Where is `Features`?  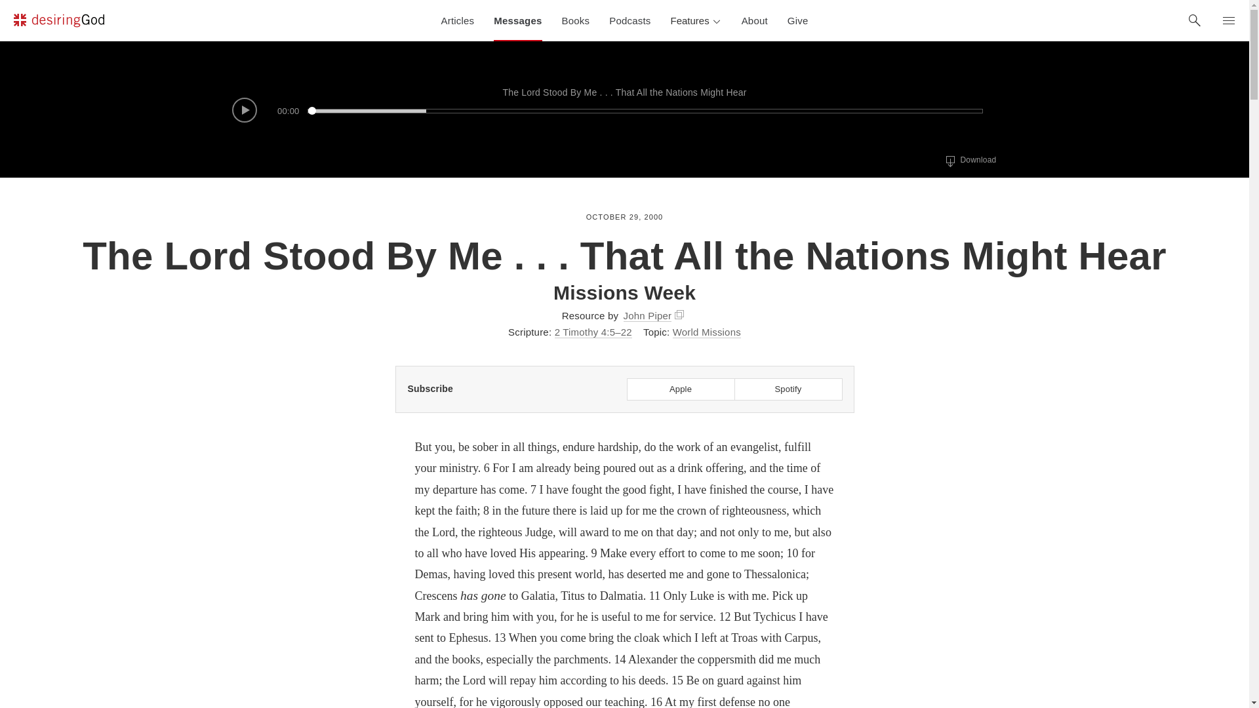
Features is located at coordinates (754, 20).